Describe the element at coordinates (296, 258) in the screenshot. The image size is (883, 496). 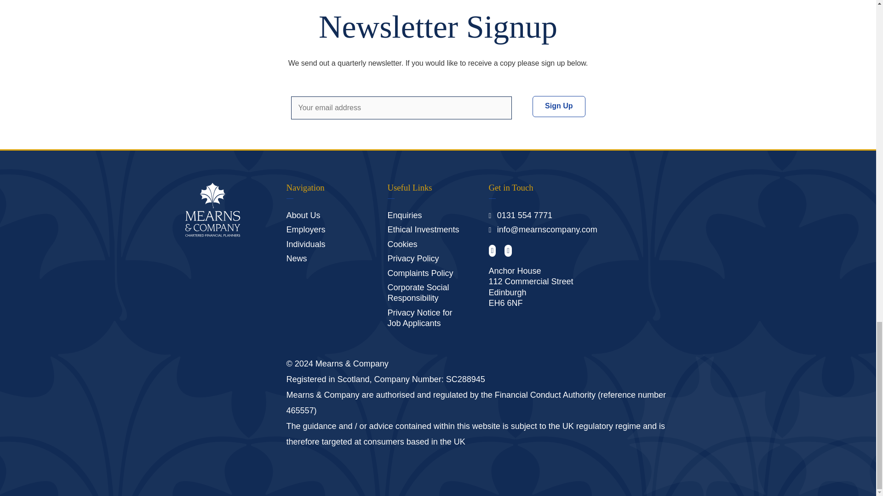
I see `News` at that location.